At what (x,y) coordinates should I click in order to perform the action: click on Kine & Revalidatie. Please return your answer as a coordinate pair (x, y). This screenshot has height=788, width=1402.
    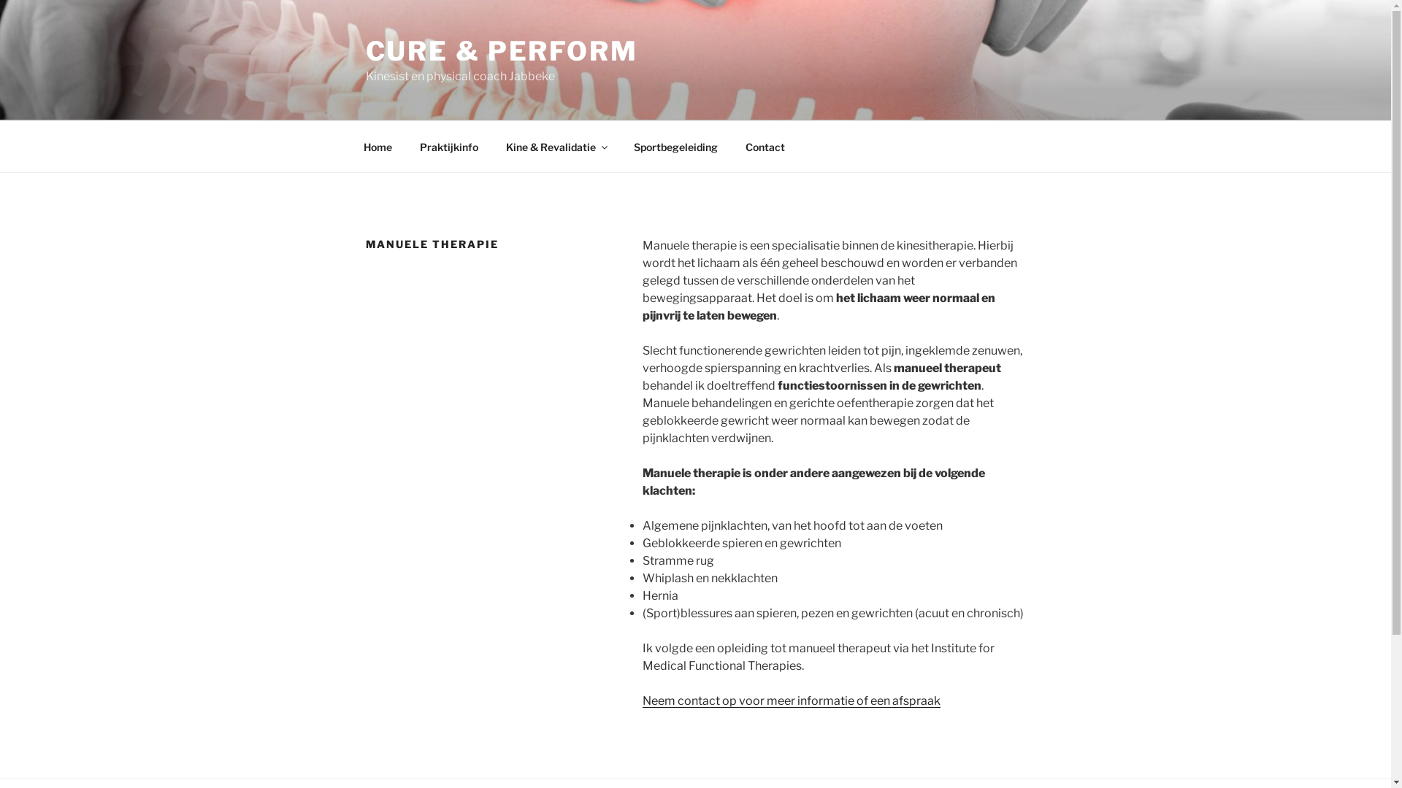
    Looking at the image, I should click on (556, 146).